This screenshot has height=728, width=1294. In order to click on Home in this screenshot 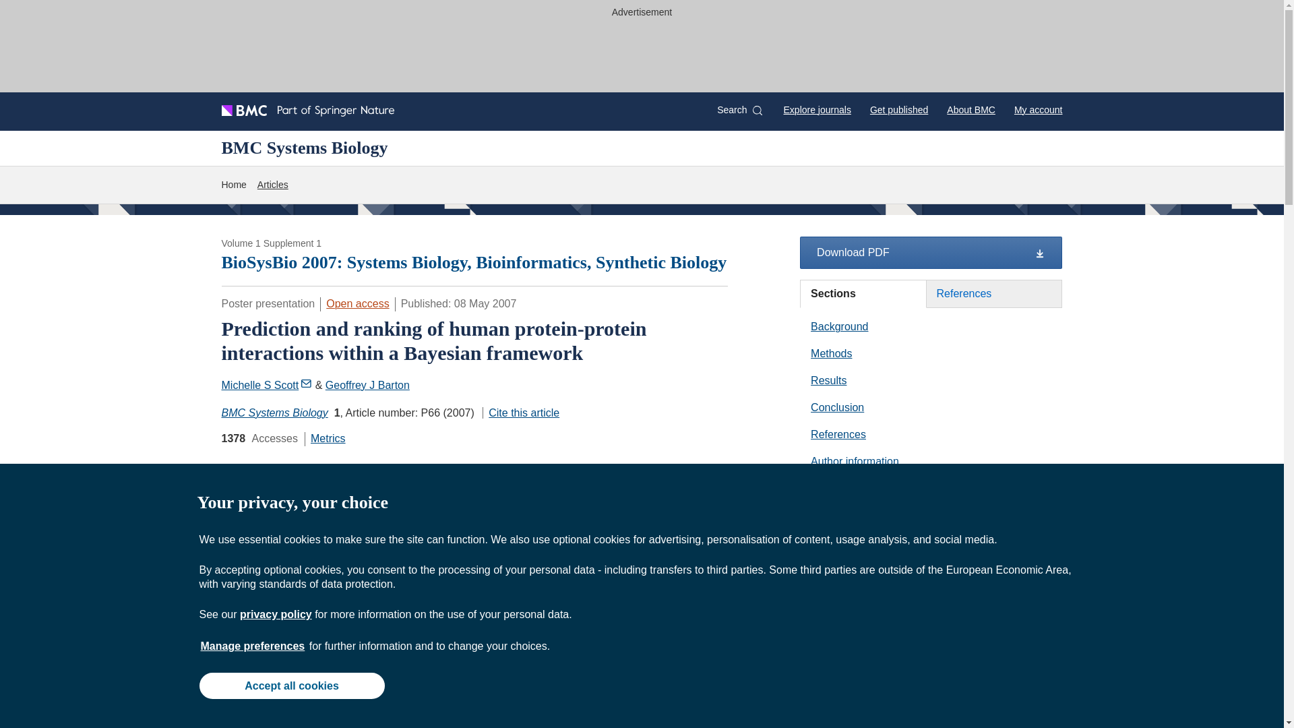, I will do `click(233, 185)`.